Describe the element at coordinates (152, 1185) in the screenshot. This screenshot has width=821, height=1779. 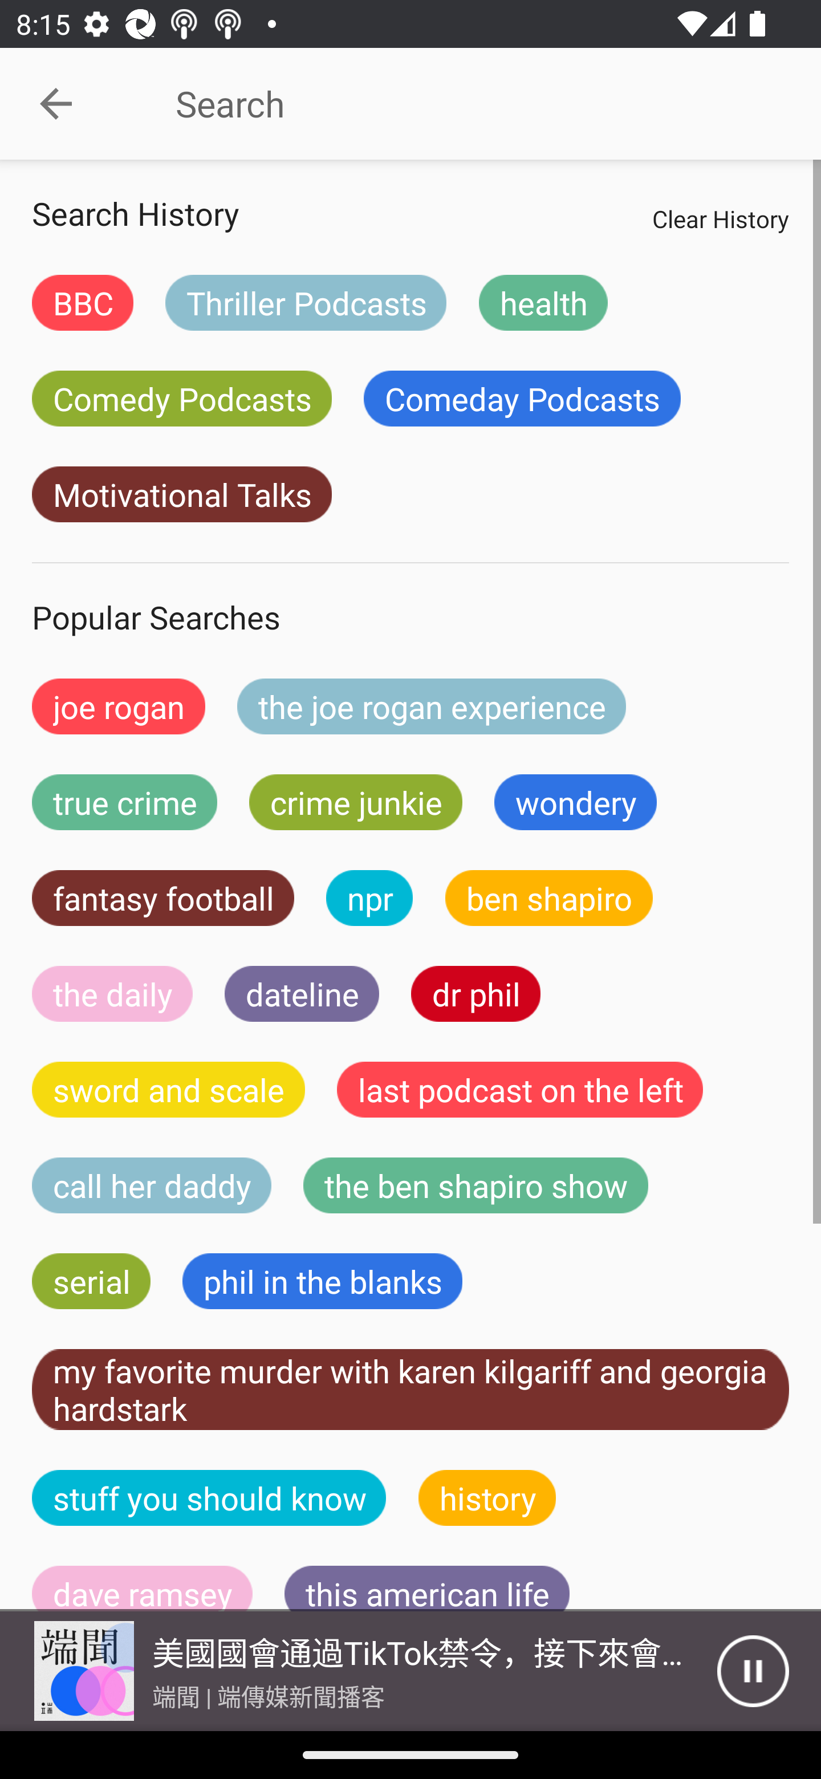
I see `call her daddy` at that location.